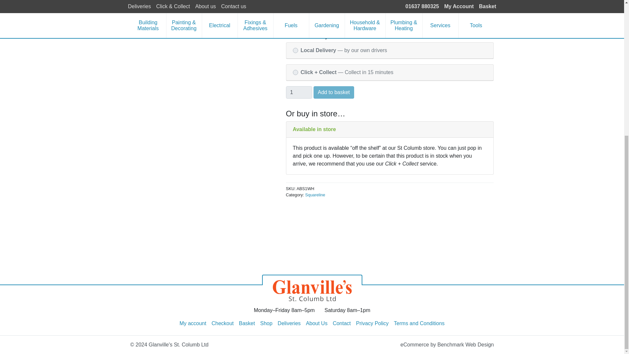 This screenshot has height=354, width=629. Describe the element at coordinates (299, 92) in the screenshot. I see `1` at that location.